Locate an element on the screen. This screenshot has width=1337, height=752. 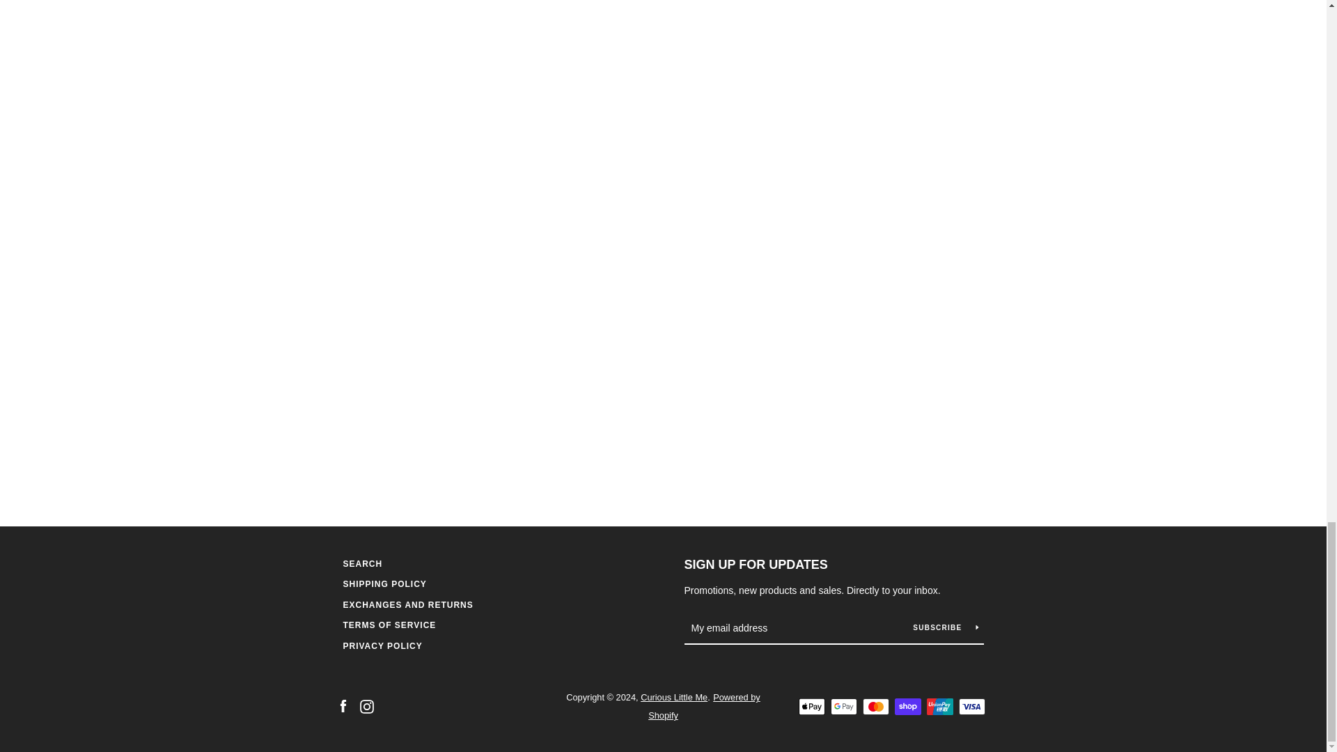
SEARCH is located at coordinates (362, 564).